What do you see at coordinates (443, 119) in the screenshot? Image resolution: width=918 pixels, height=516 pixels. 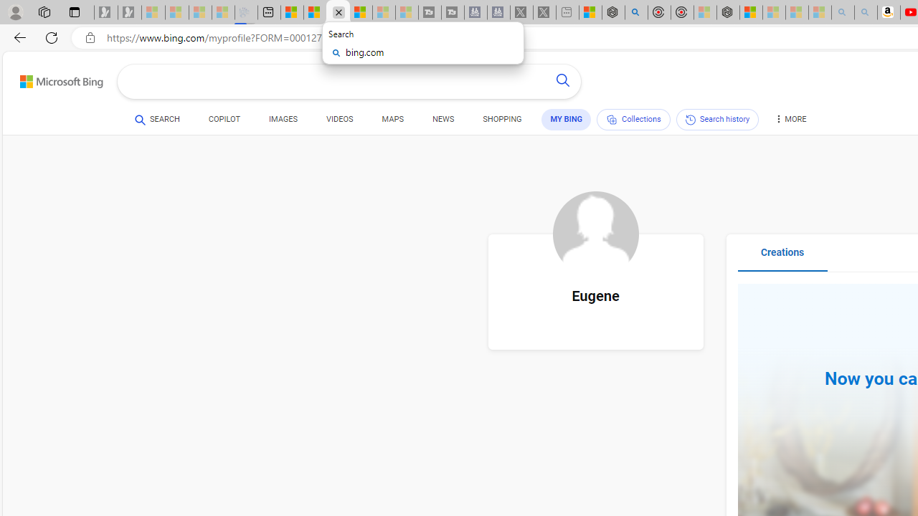 I see `NEWS` at bounding box center [443, 119].